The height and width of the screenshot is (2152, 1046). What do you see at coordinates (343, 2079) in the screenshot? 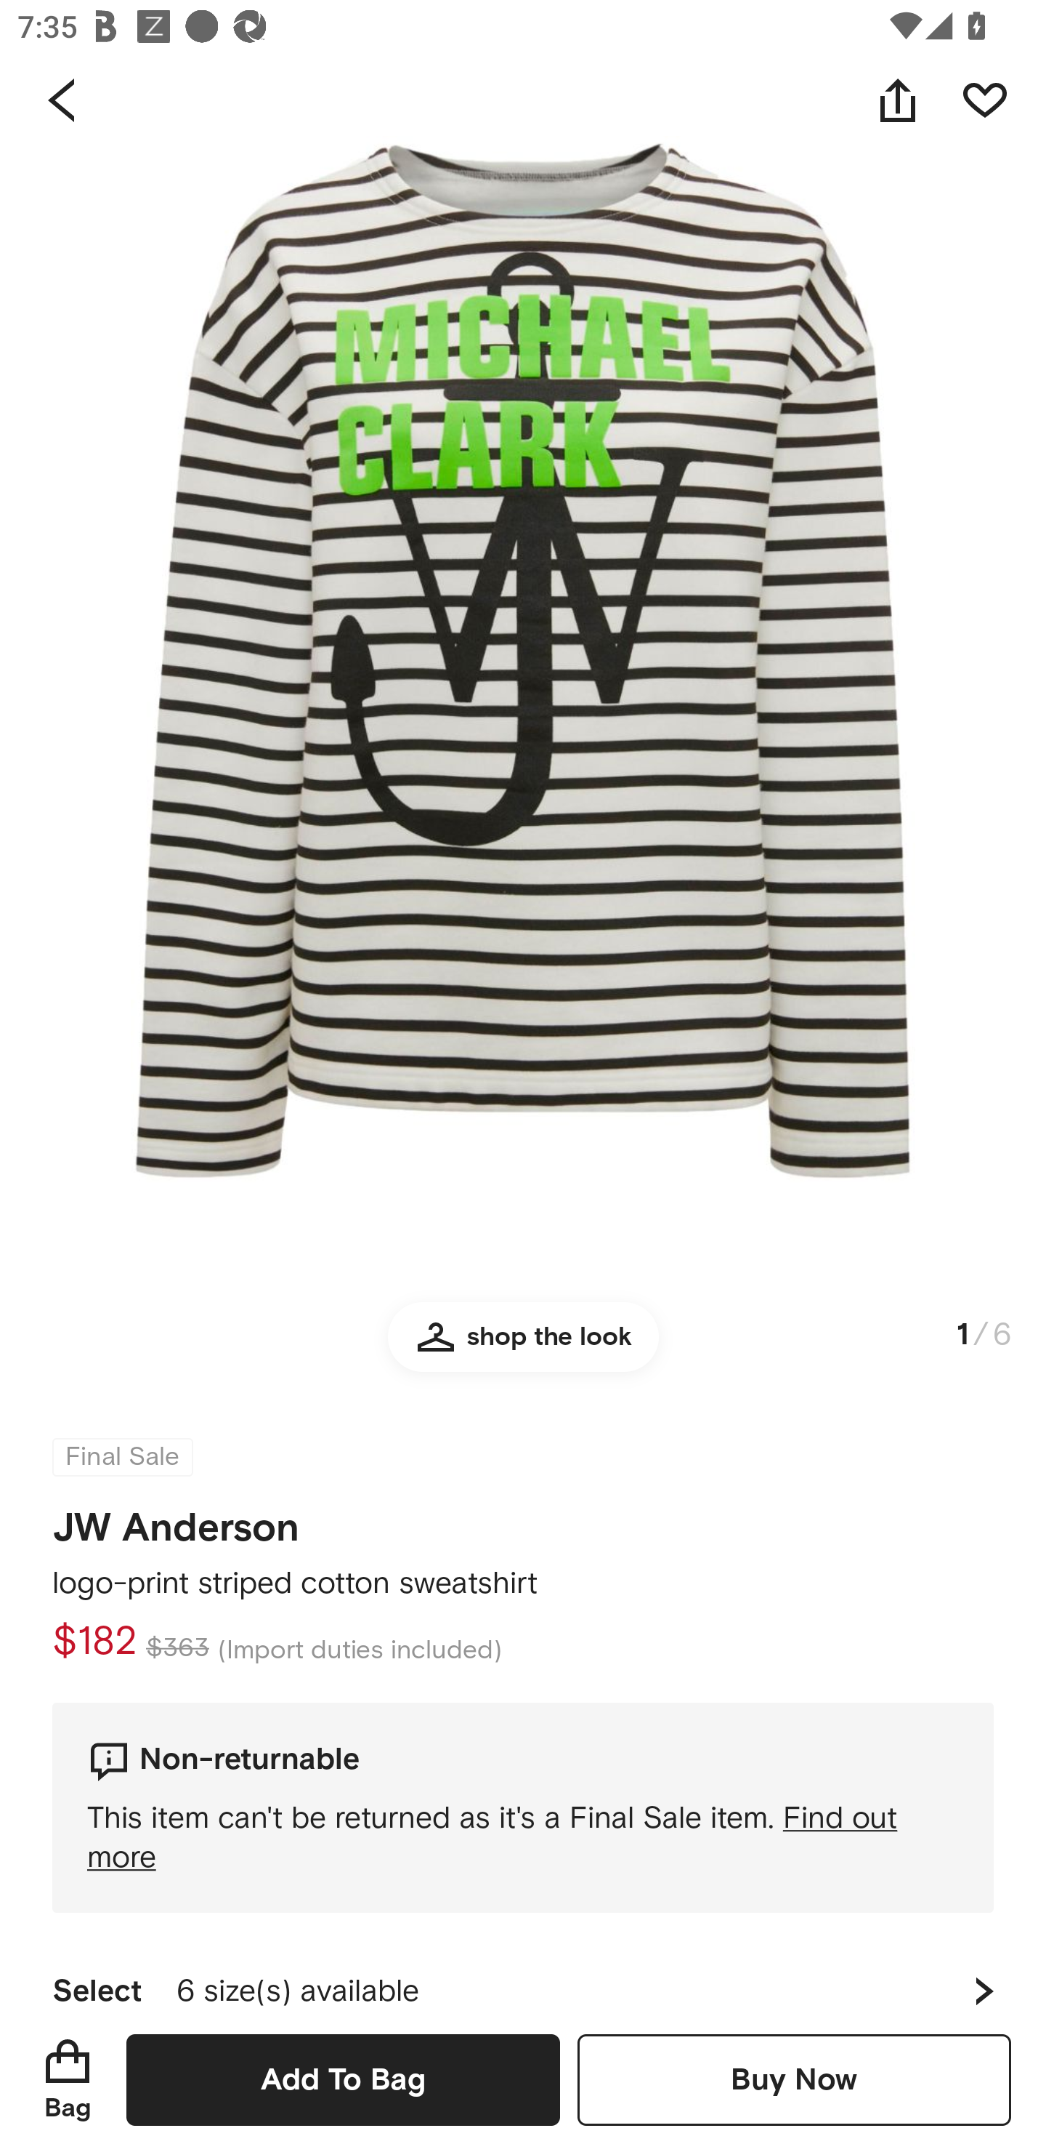
I see `Add To Bag` at bounding box center [343, 2079].